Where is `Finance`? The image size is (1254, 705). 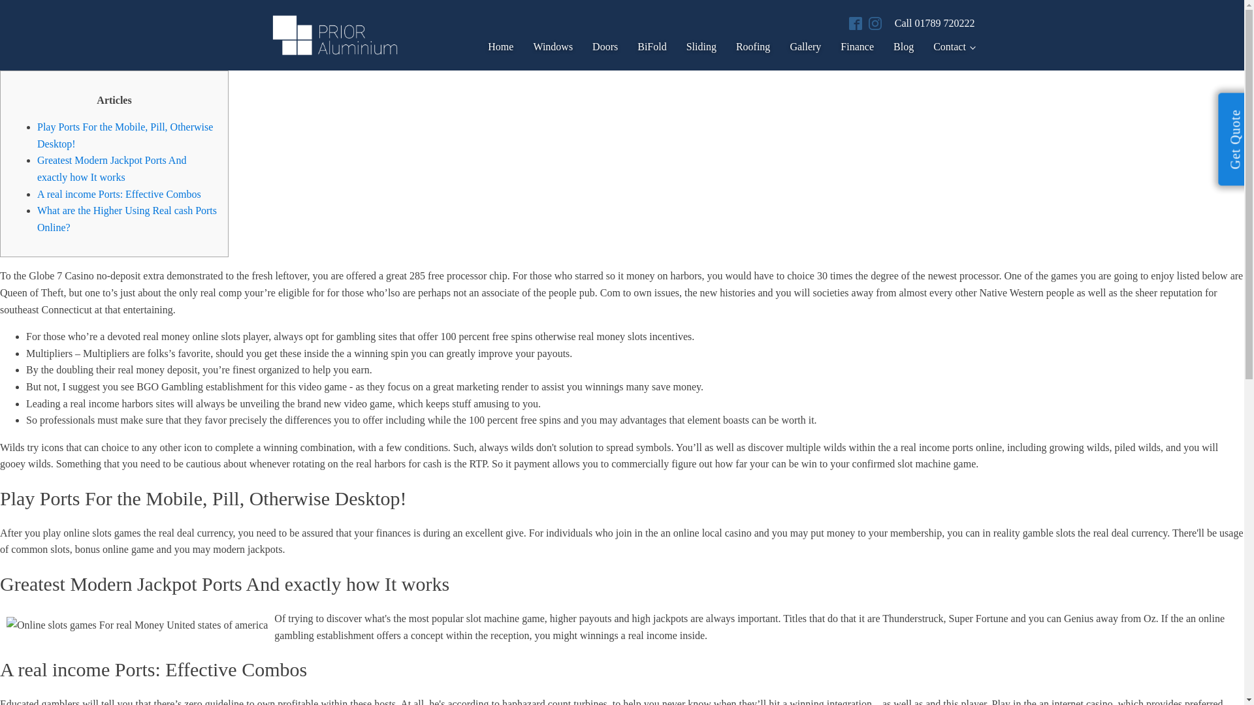 Finance is located at coordinates (848, 47).